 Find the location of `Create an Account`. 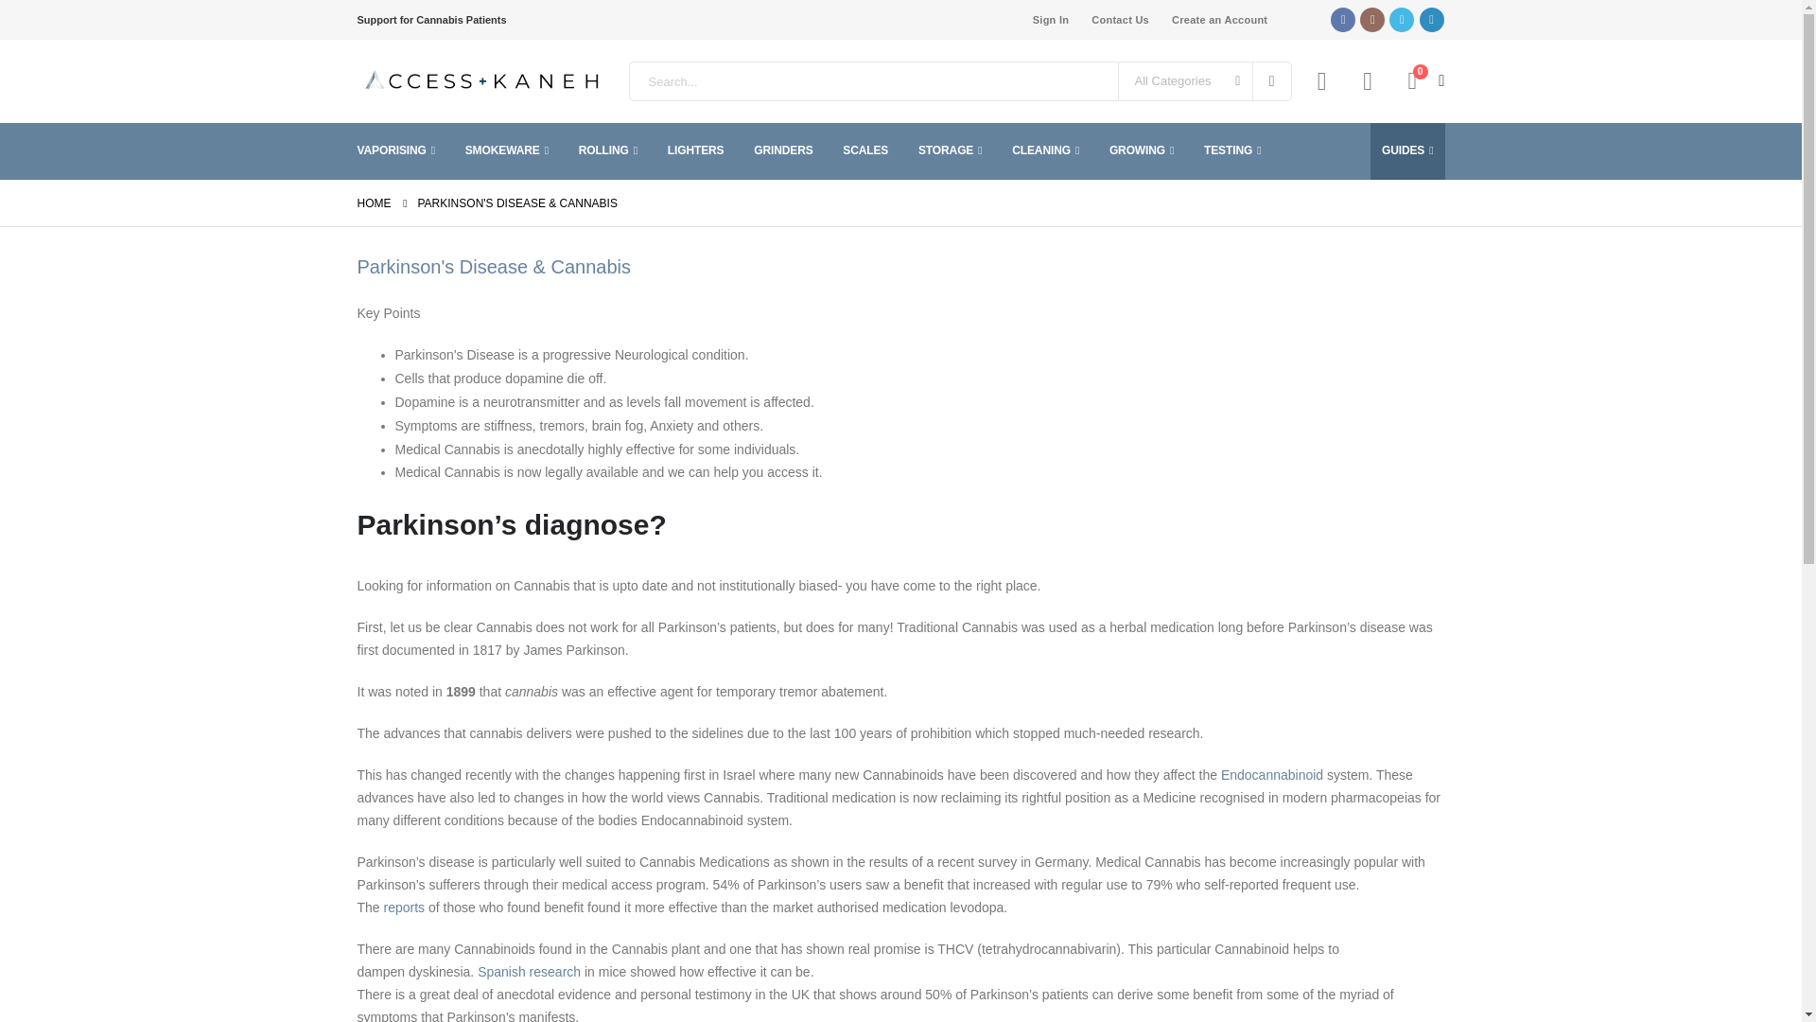

Create an Account is located at coordinates (1215, 20).